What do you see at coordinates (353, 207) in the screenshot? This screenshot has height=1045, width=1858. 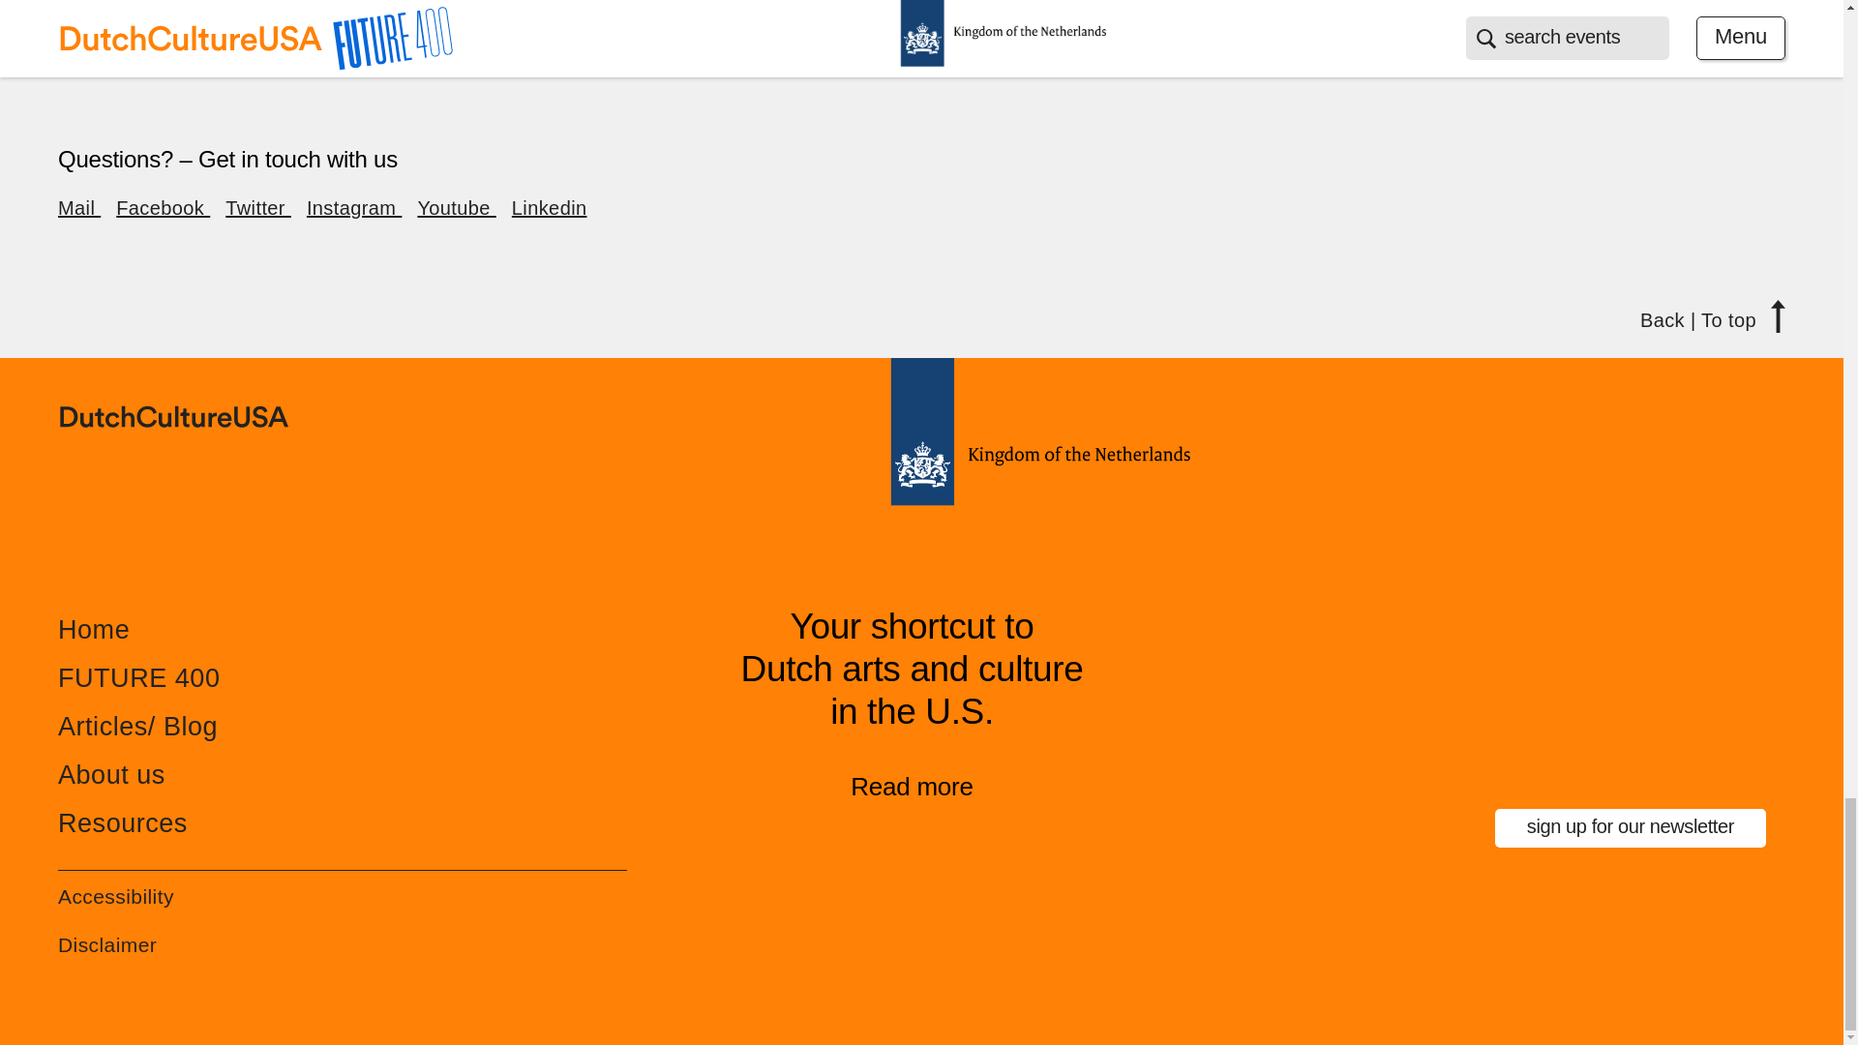 I see `Instagram` at bounding box center [353, 207].